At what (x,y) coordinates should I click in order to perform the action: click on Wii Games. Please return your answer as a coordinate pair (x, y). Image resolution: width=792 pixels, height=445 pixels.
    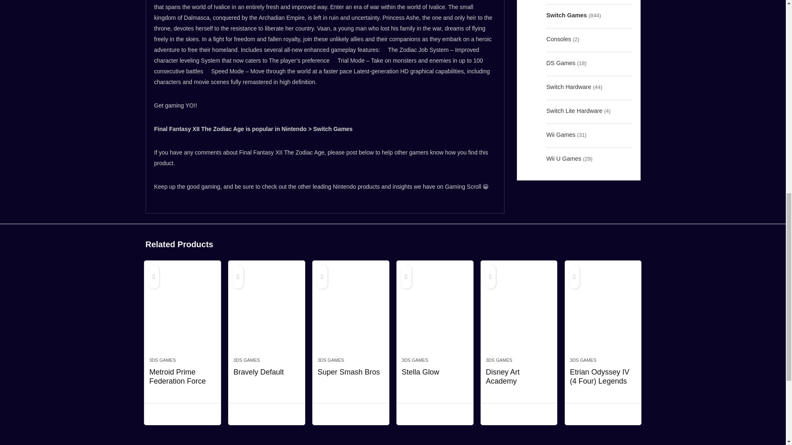
    Looking at the image, I should click on (560, 135).